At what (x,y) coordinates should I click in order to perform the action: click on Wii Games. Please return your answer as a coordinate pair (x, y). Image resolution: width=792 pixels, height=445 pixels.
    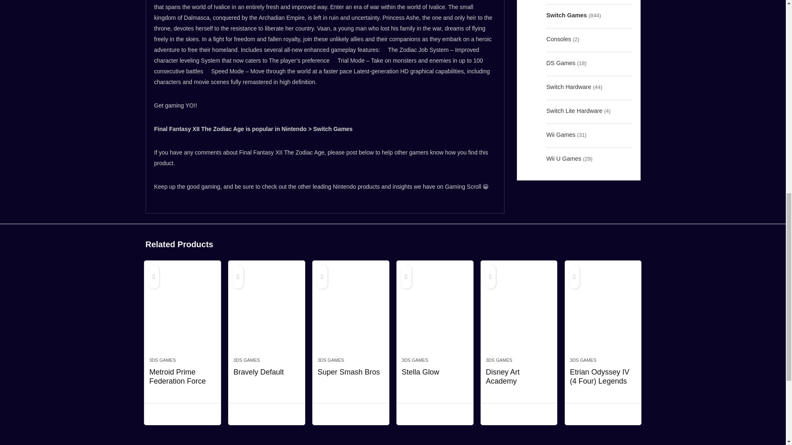
    Looking at the image, I should click on (560, 135).